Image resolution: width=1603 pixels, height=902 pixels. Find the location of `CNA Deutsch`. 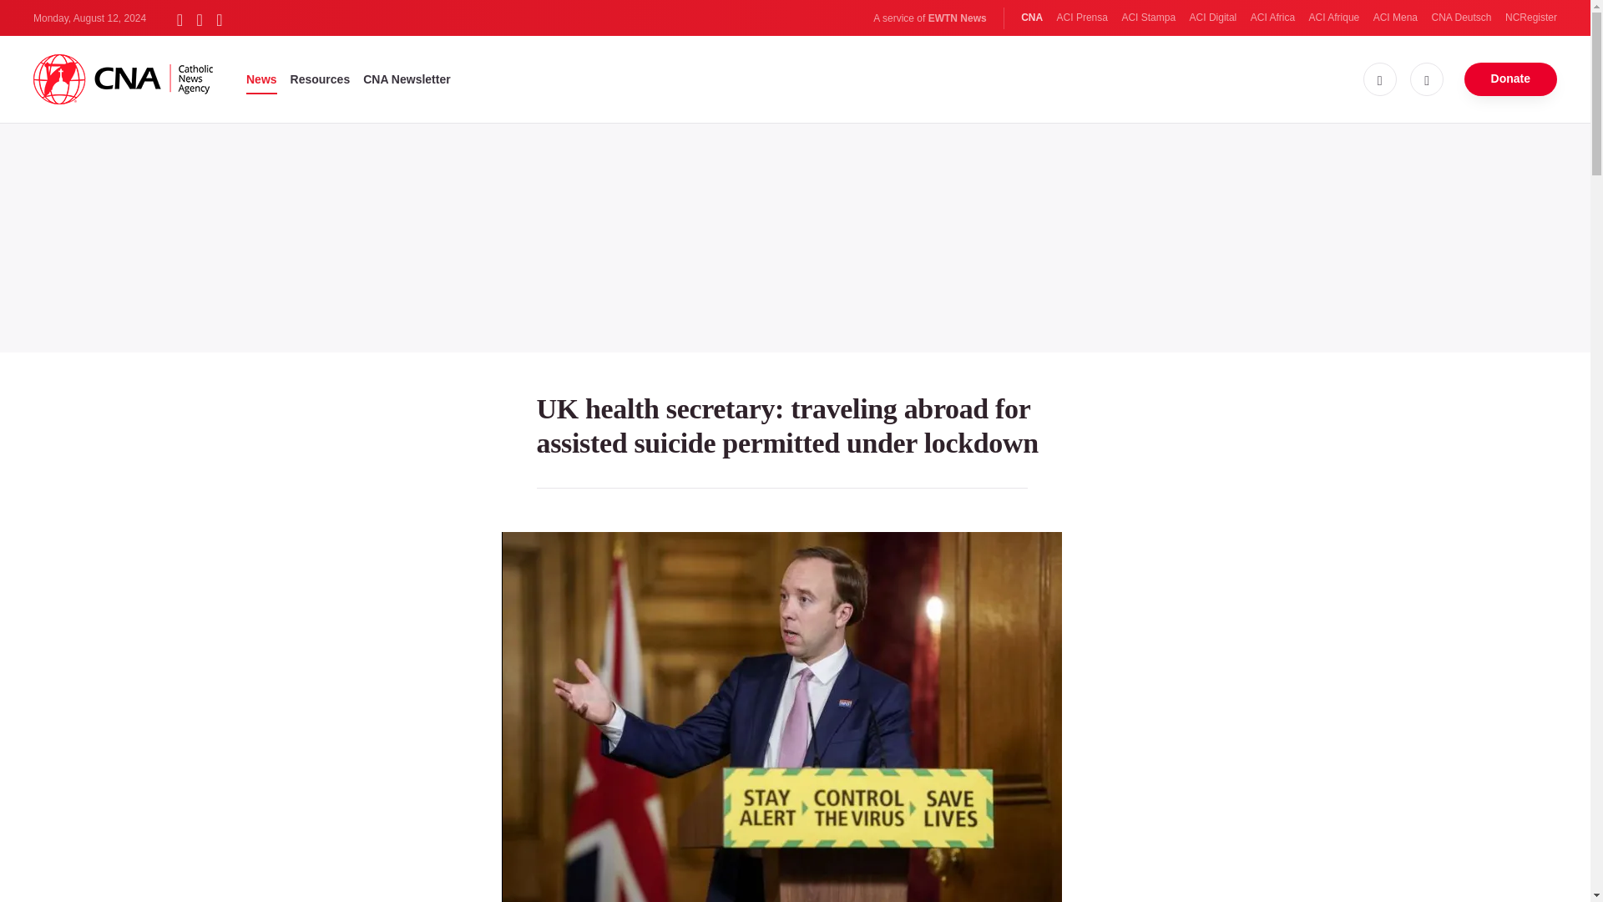

CNA Deutsch is located at coordinates (1461, 18).